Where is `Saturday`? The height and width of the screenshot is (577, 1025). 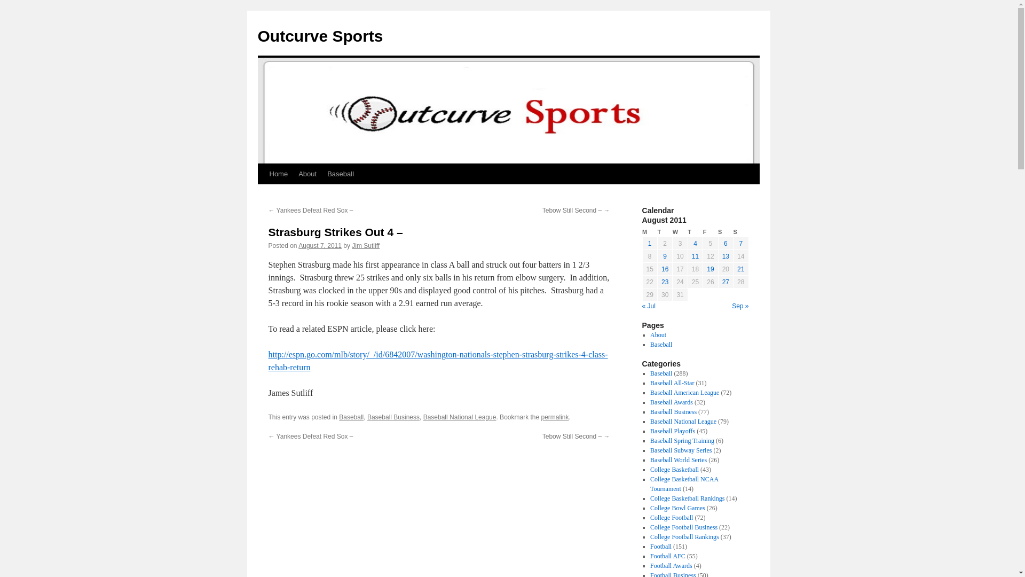
Saturday is located at coordinates (725, 232).